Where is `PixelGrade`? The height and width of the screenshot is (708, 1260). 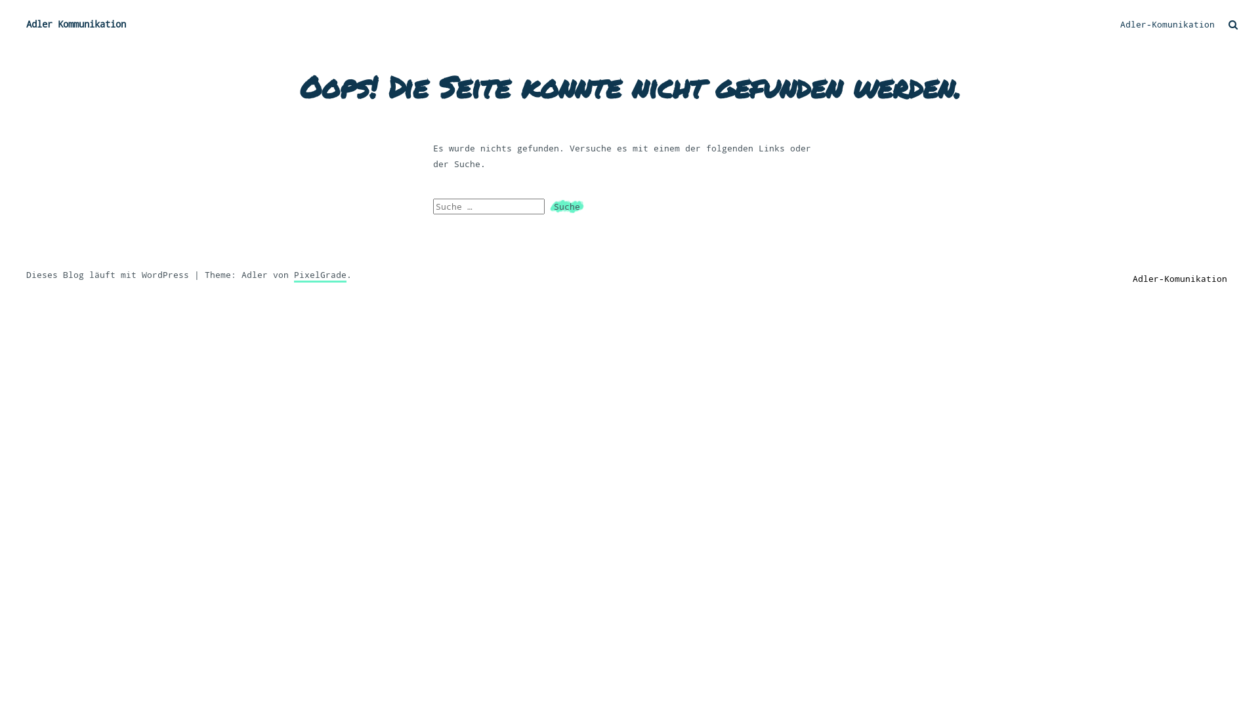 PixelGrade is located at coordinates (320, 275).